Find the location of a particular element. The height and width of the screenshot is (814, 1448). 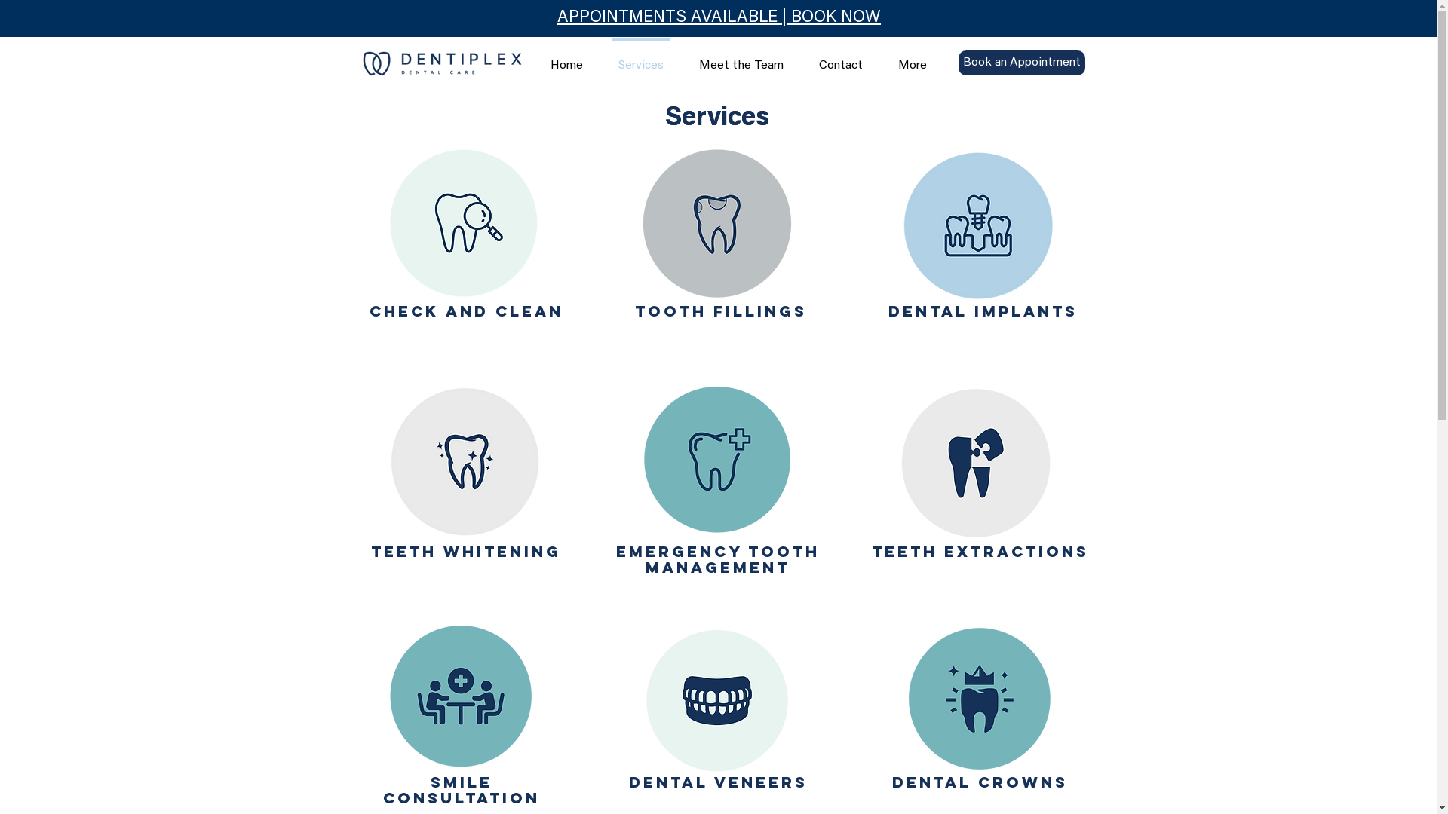

DENTAL IMPLANTS is located at coordinates (983, 314).